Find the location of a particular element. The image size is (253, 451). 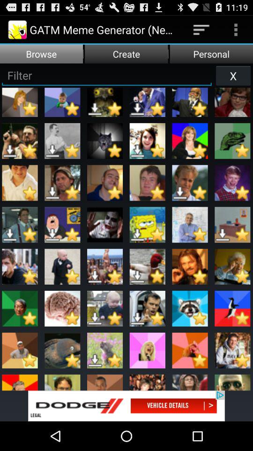

filter memes is located at coordinates (107, 75).